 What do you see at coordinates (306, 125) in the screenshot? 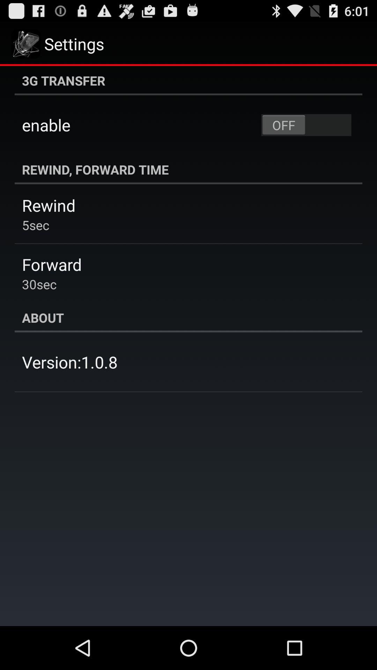
I see `tap icon at the top right corner` at bounding box center [306, 125].